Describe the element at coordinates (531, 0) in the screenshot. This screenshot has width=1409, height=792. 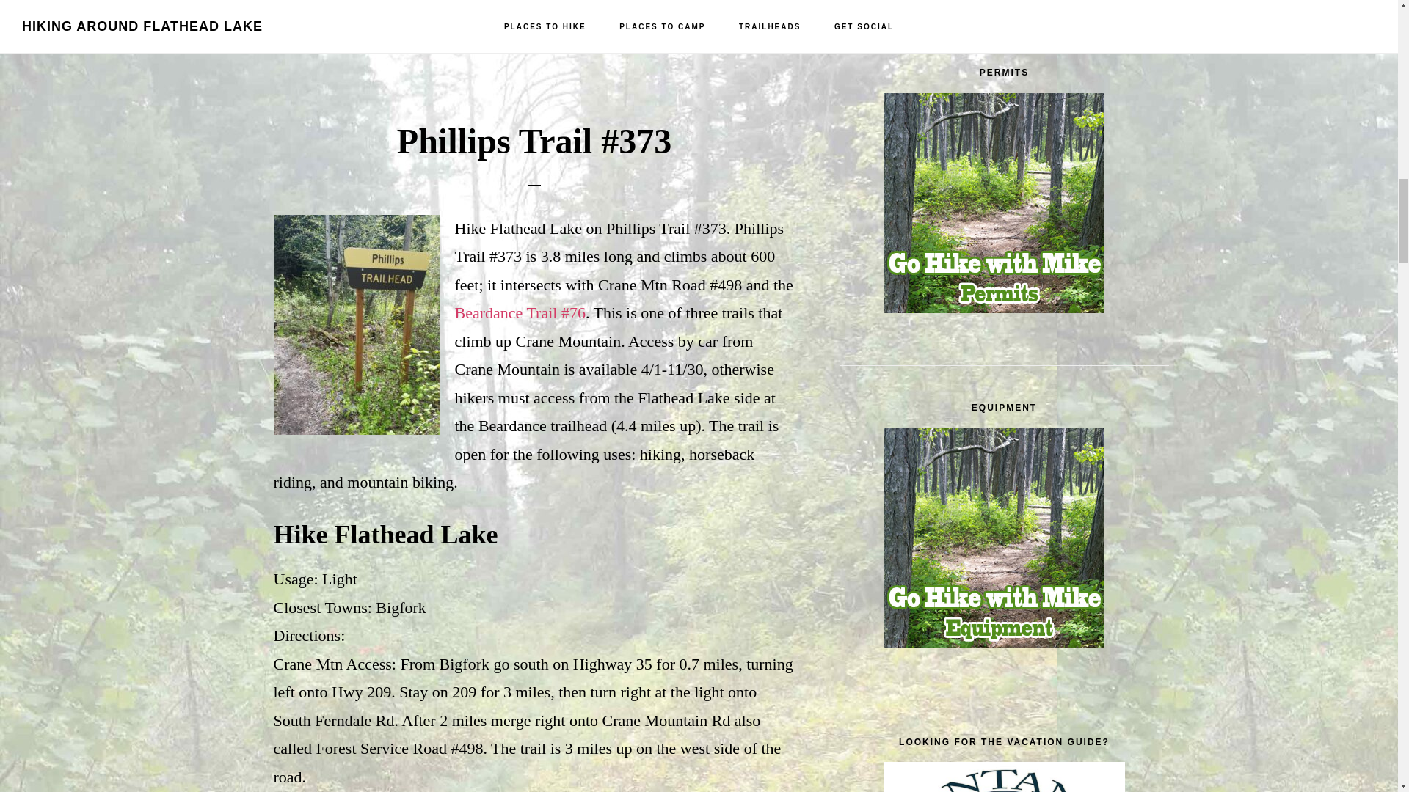
I see `Trail Heads` at that location.